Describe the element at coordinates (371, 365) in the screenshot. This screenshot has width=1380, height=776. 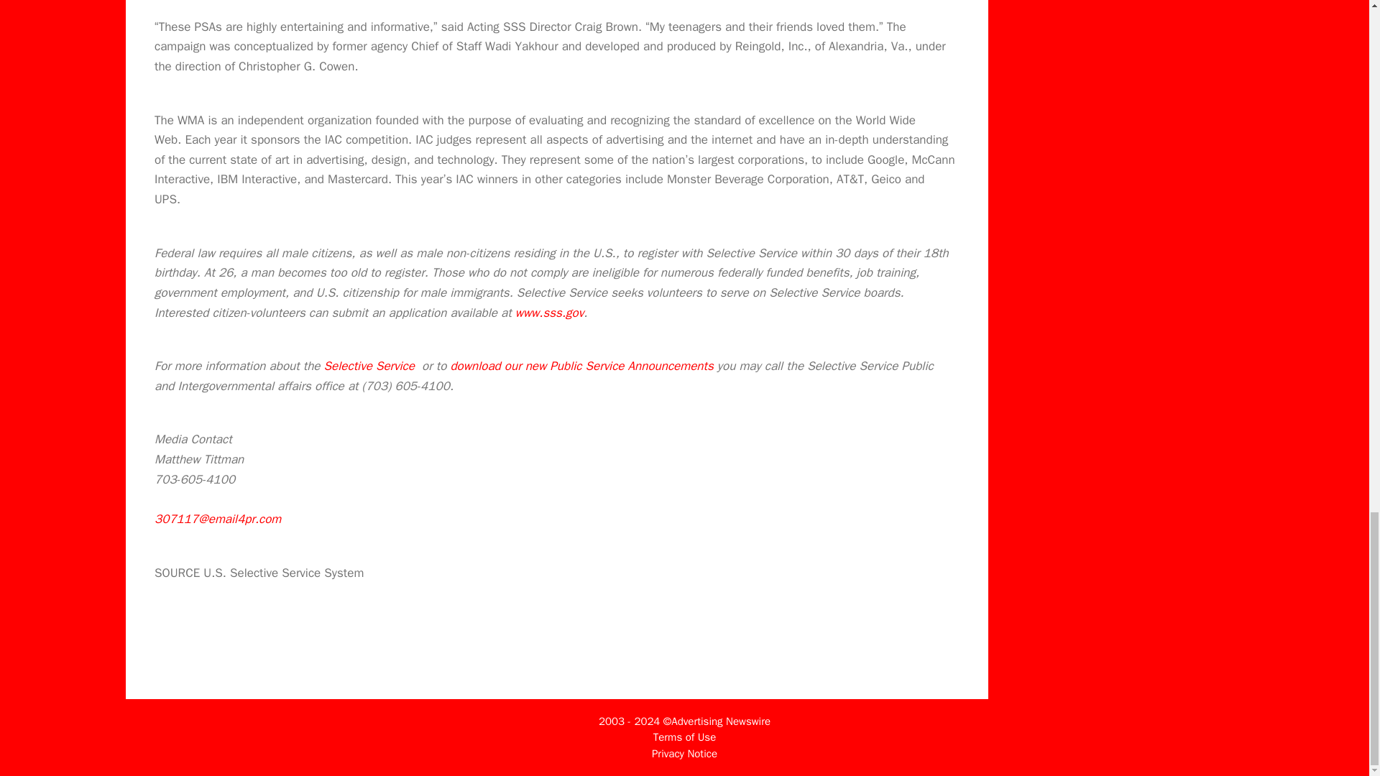
I see `Selective Service` at that location.